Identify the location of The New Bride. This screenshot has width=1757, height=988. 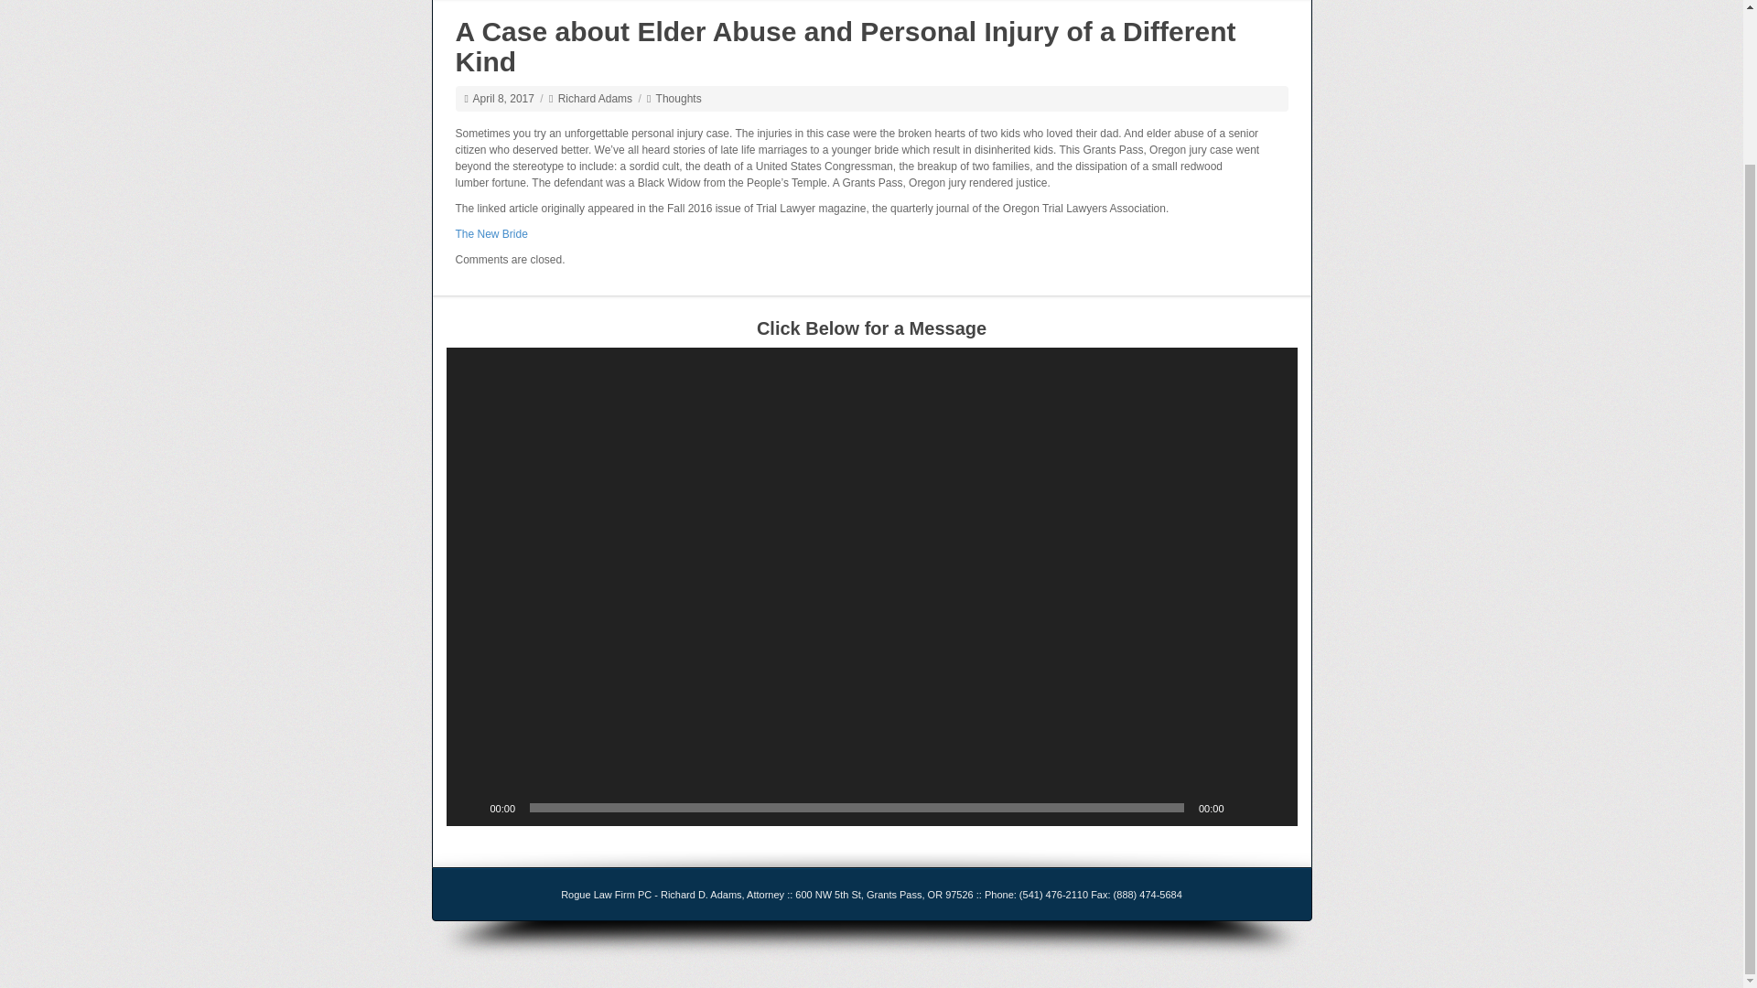
(491, 233).